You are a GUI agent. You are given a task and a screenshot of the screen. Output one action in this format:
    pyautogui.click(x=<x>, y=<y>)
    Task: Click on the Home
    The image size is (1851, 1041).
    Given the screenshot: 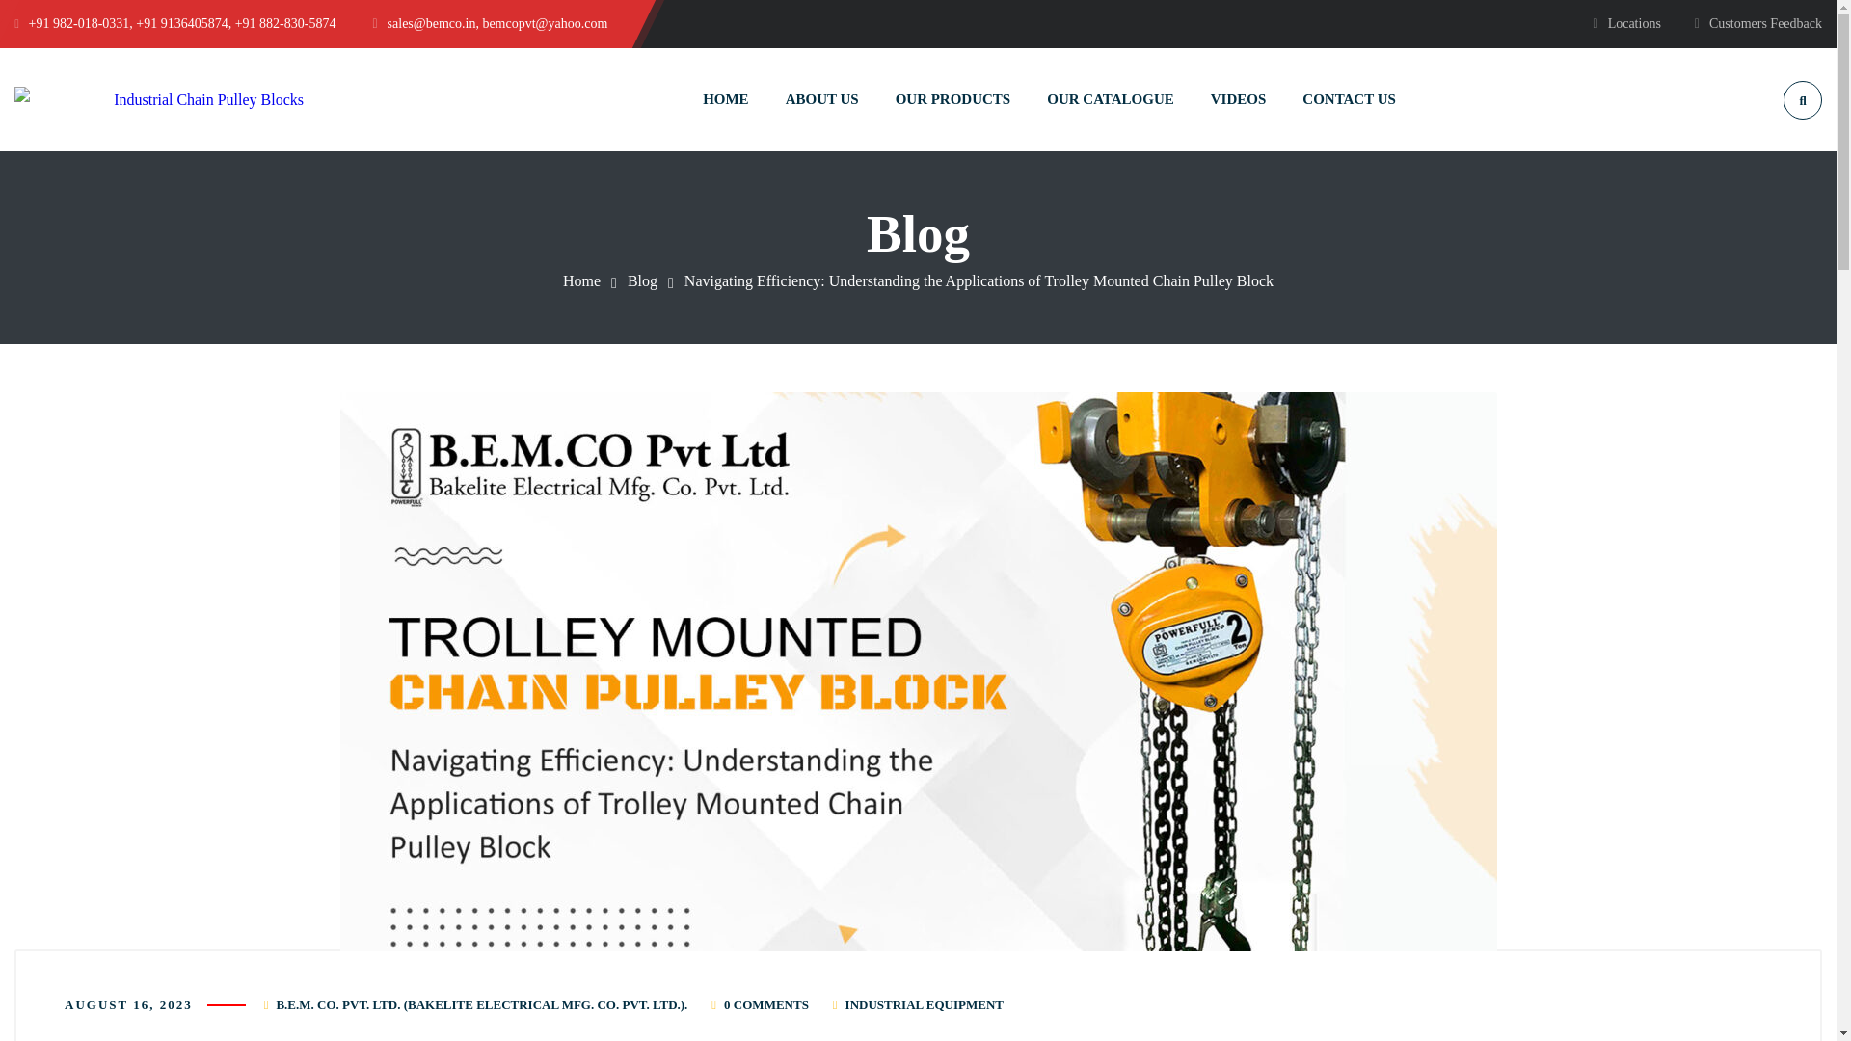 What is the action you would take?
    pyautogui.click(x=580, y=280)
    